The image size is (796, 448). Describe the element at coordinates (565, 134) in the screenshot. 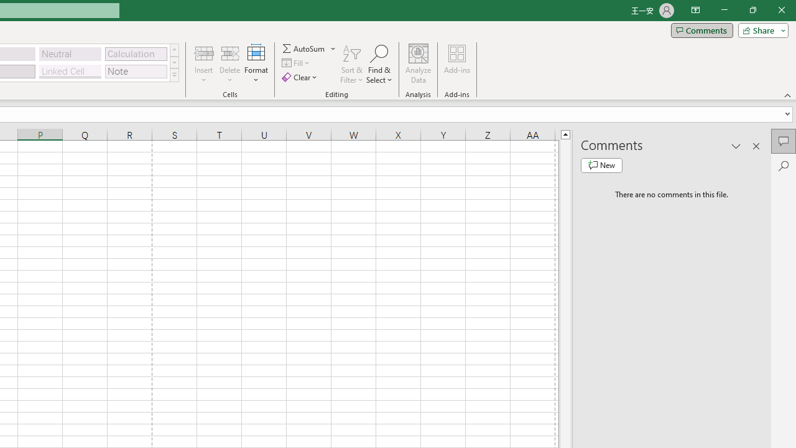

I see `Line up` at that location.